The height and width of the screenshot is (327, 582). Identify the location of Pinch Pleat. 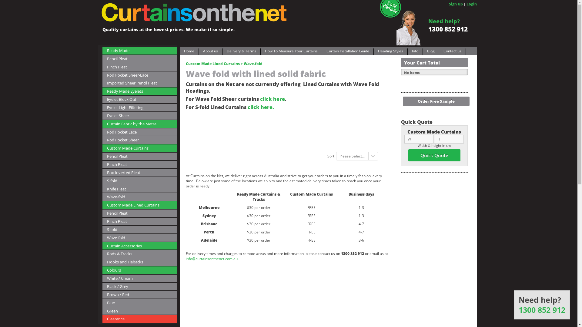
(139, 67).